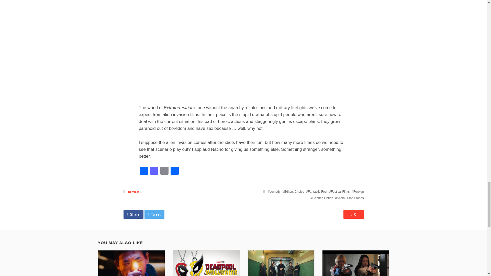  What do you see at coordinates (340, 198) in the screenshot?
I see `Spain` at bounding box center [340, 198].